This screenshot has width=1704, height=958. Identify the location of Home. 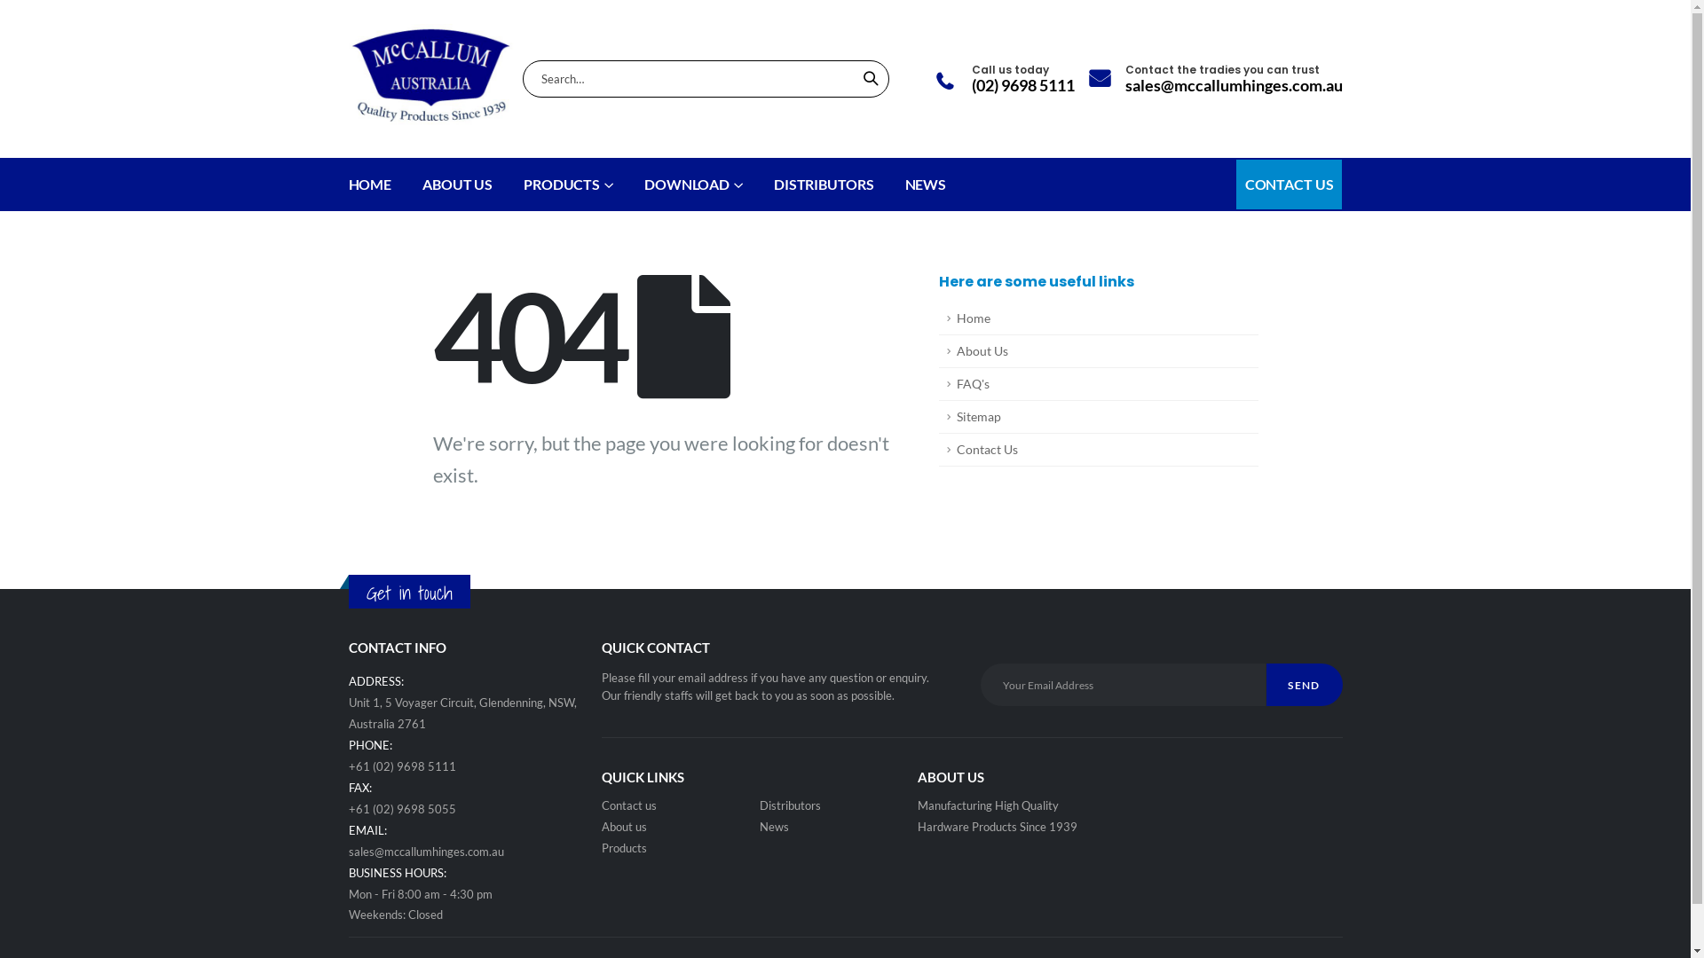
(1099, 319).